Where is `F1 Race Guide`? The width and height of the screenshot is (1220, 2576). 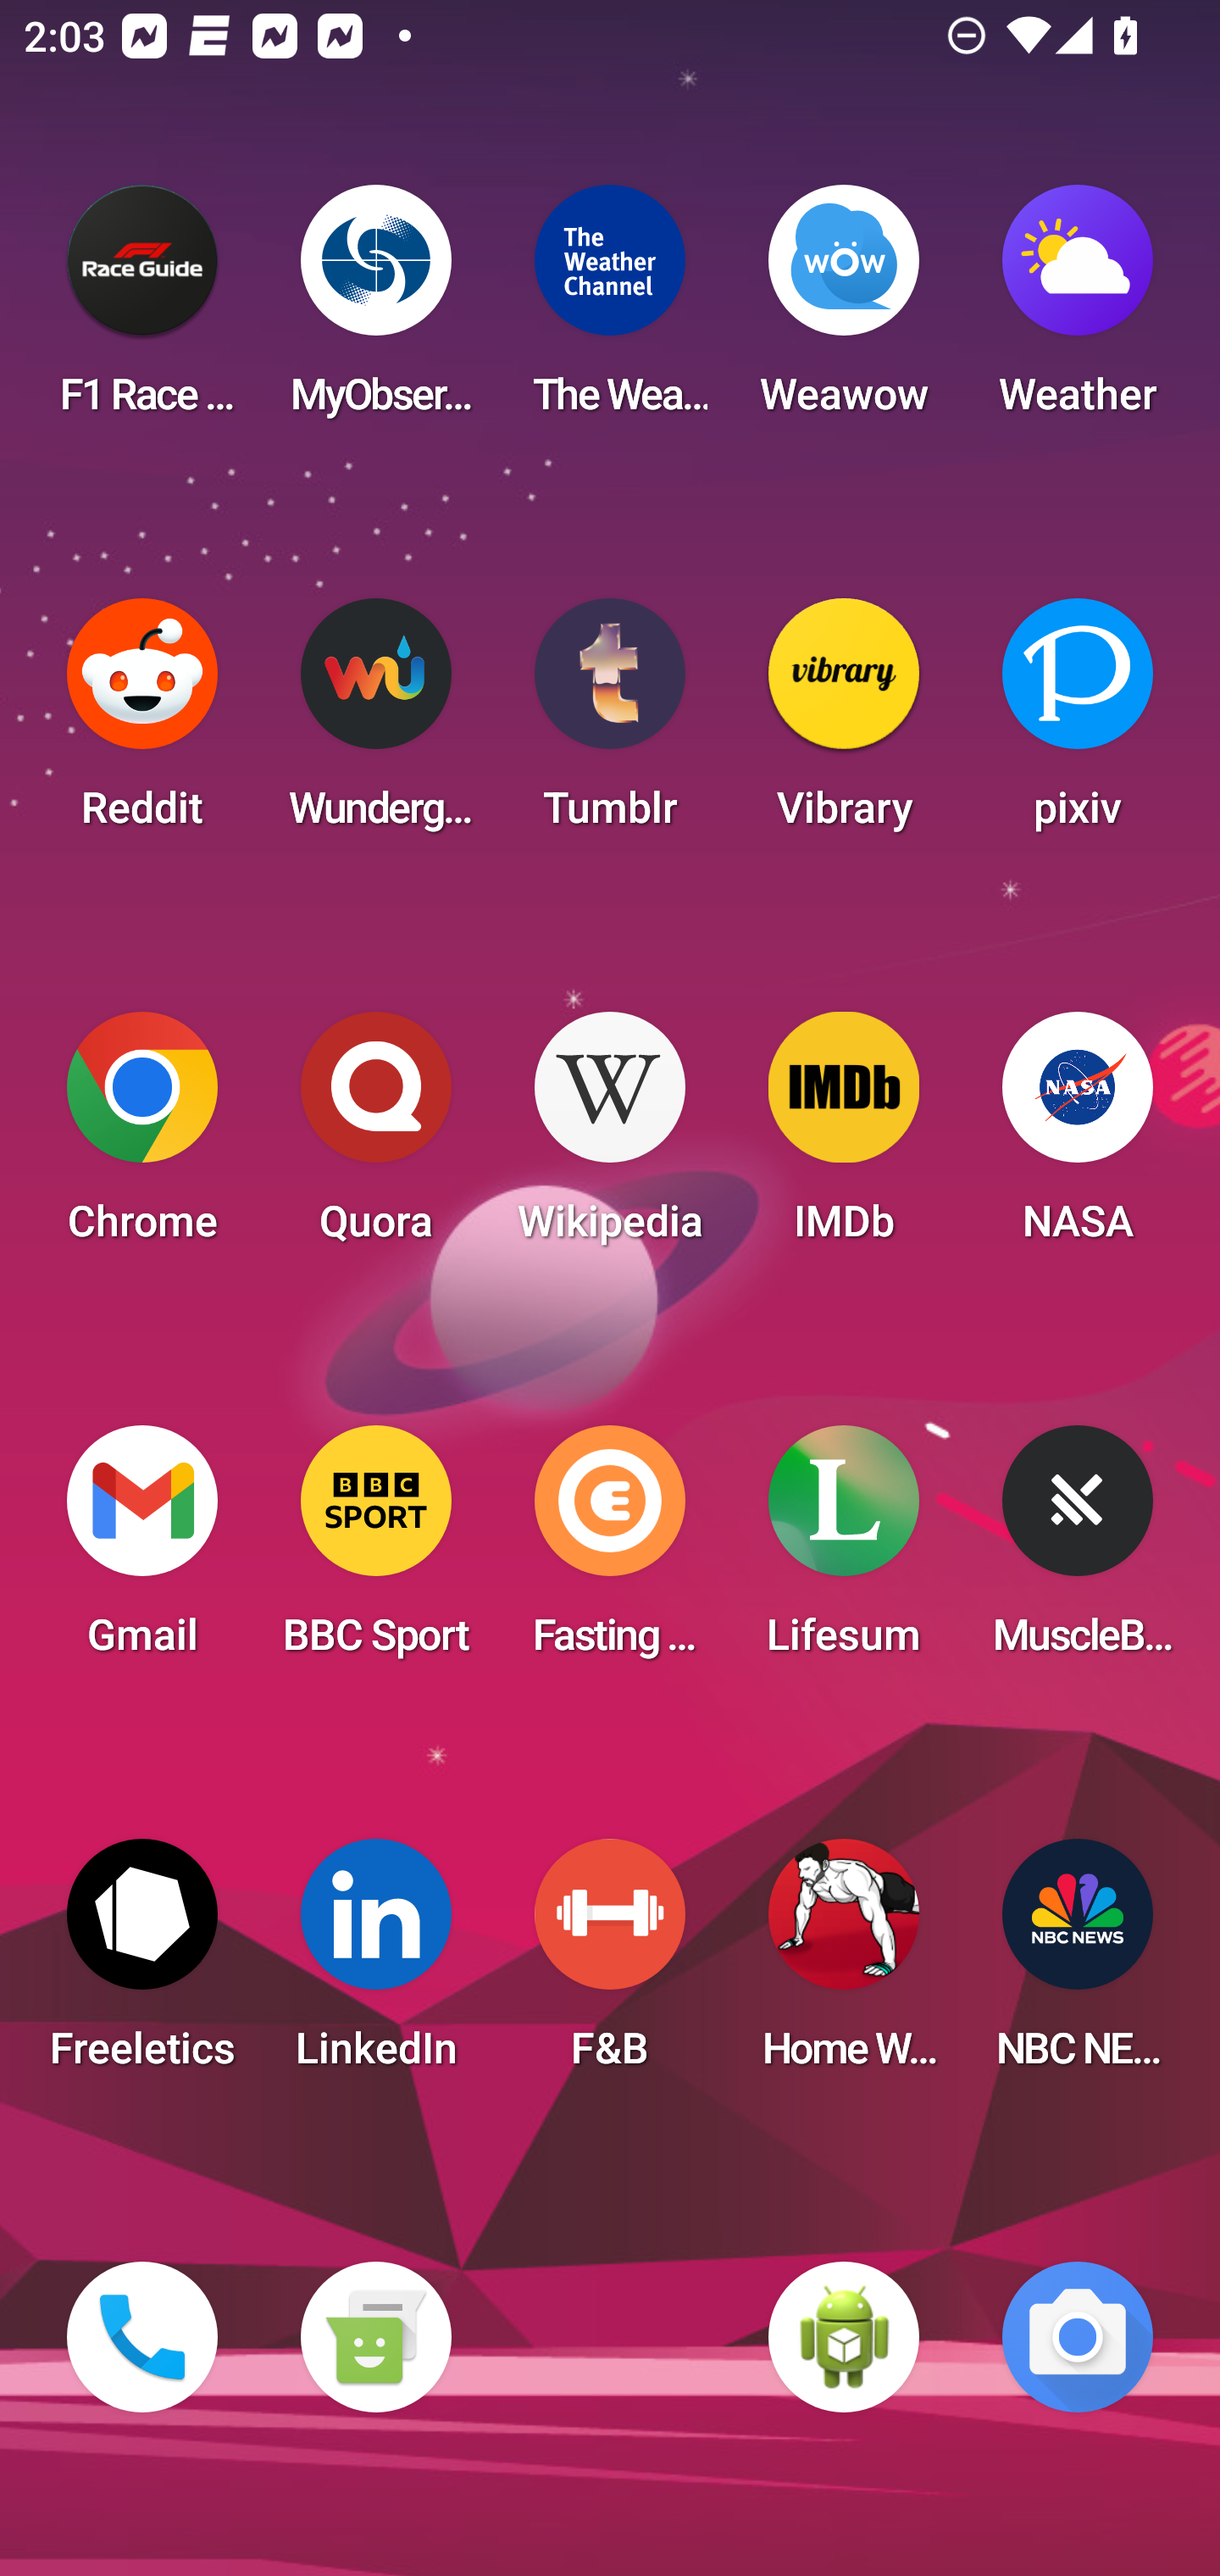 F1 Race Guide is located at coordinates (142, 310).